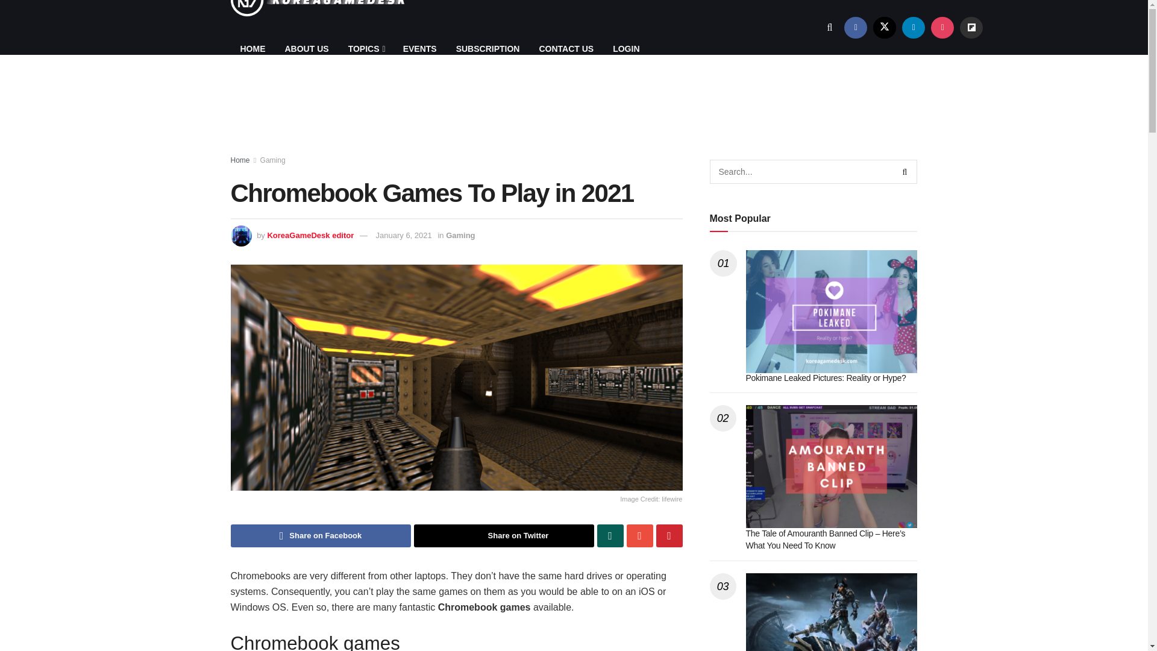  I want to click on EVENTS, so click(419, 49).